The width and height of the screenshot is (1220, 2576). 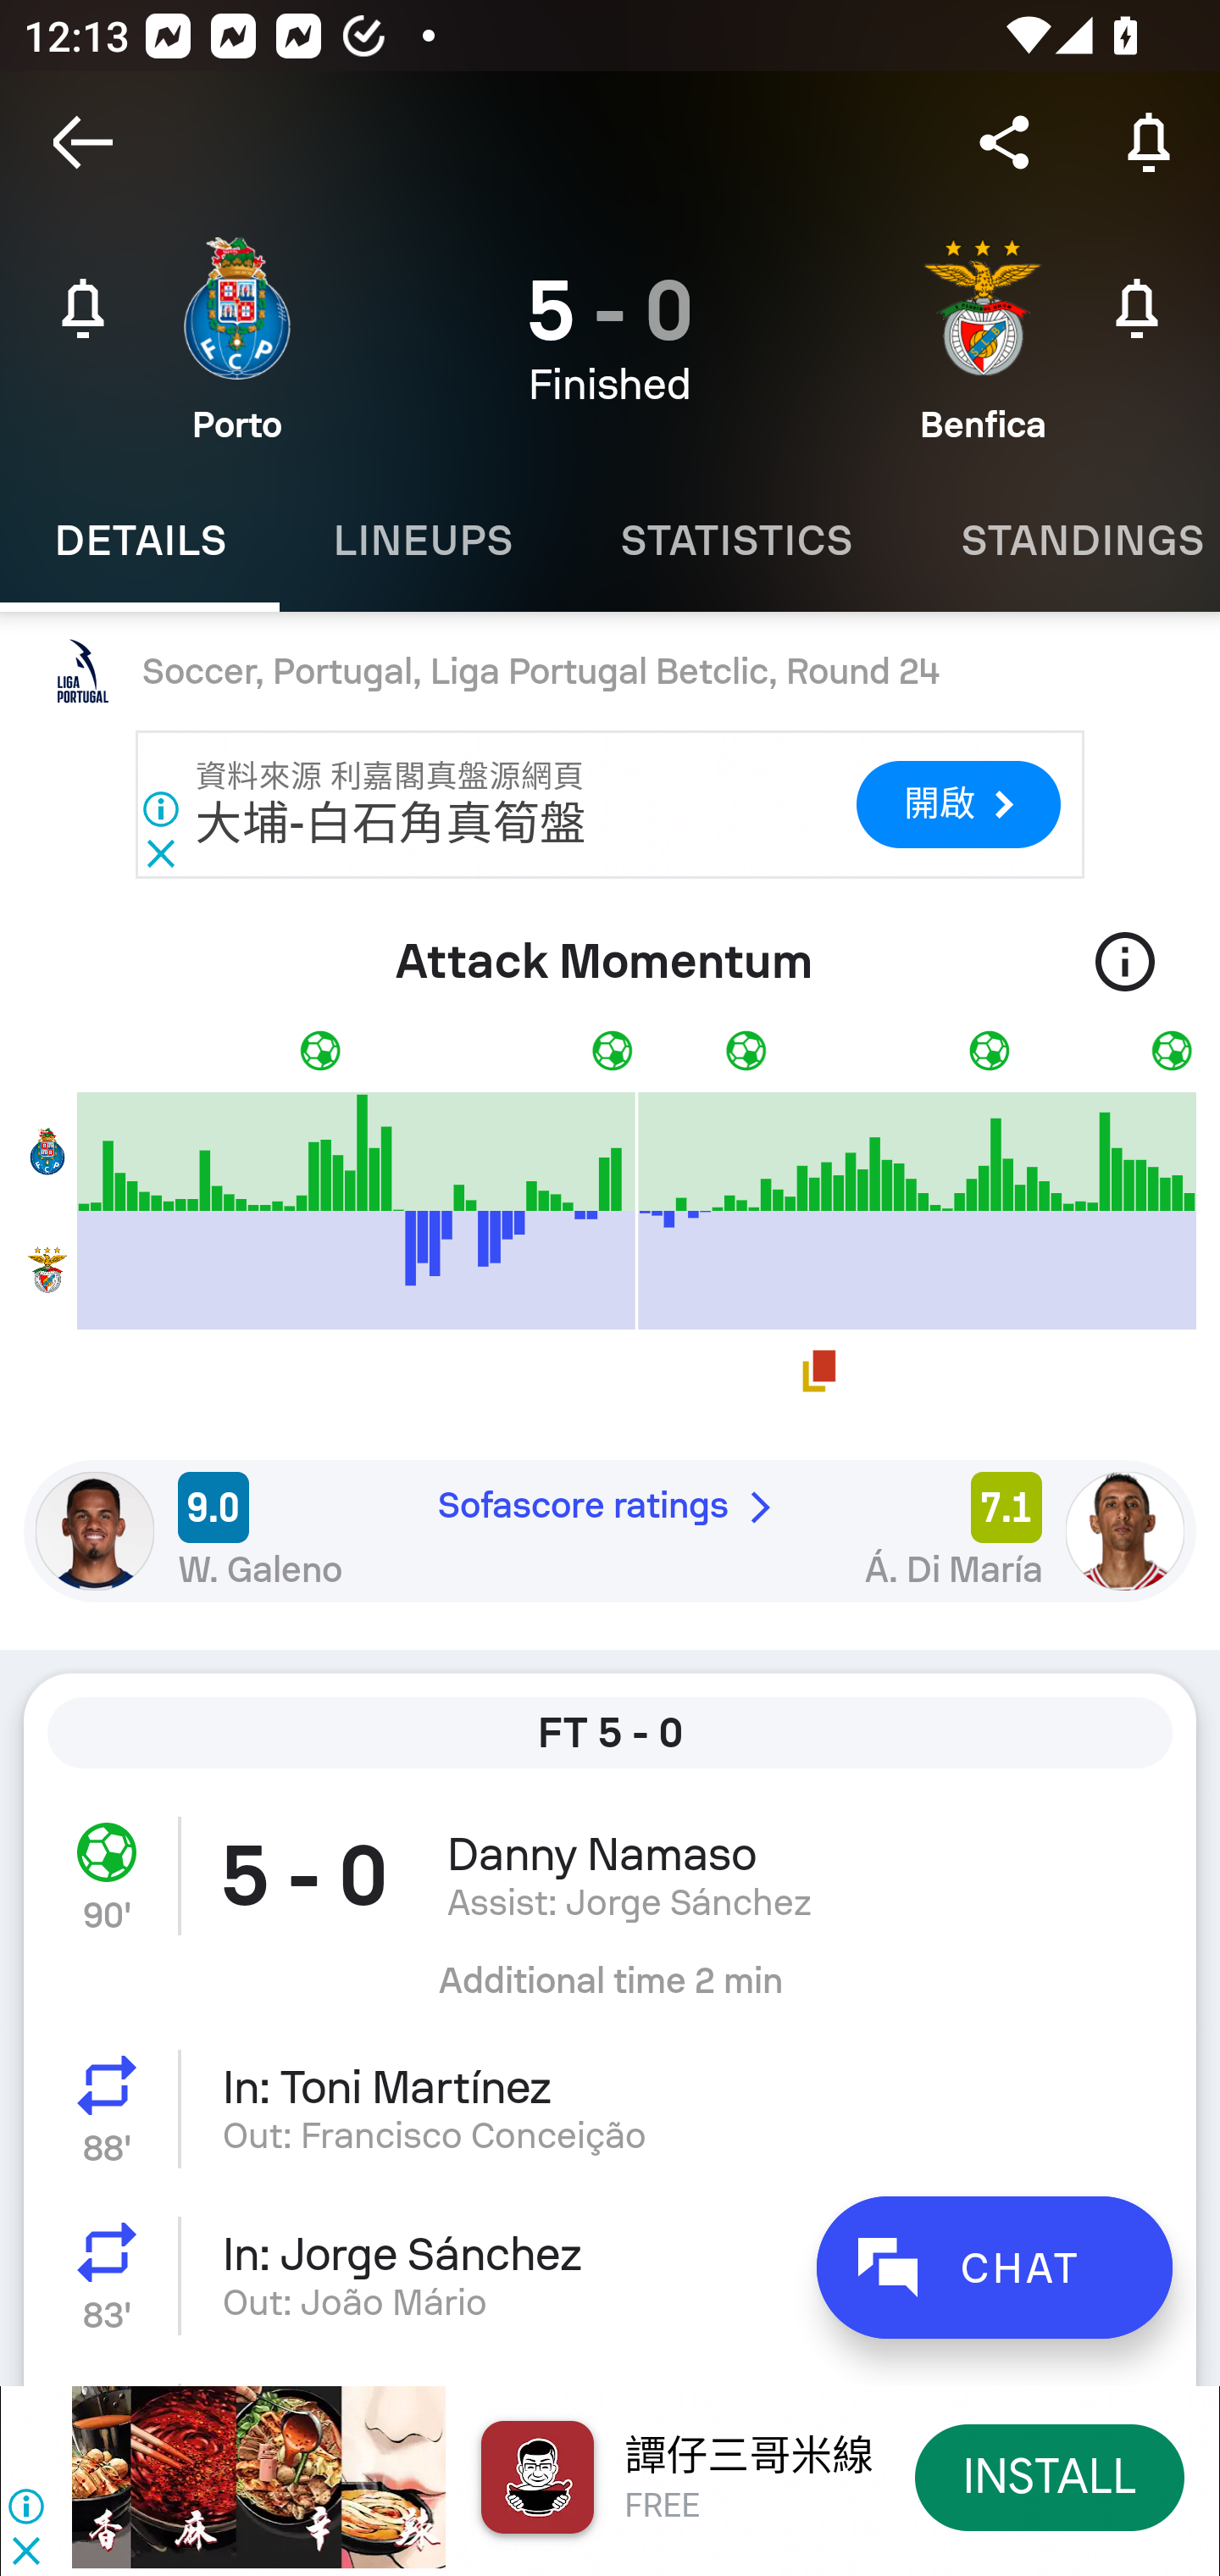 What do you see at coordinates (610, 2276) in the screenshot?
I see `Substitution In: Jorge Sánchez 83' Out: João Mário` at bounding box center [610, 2276].